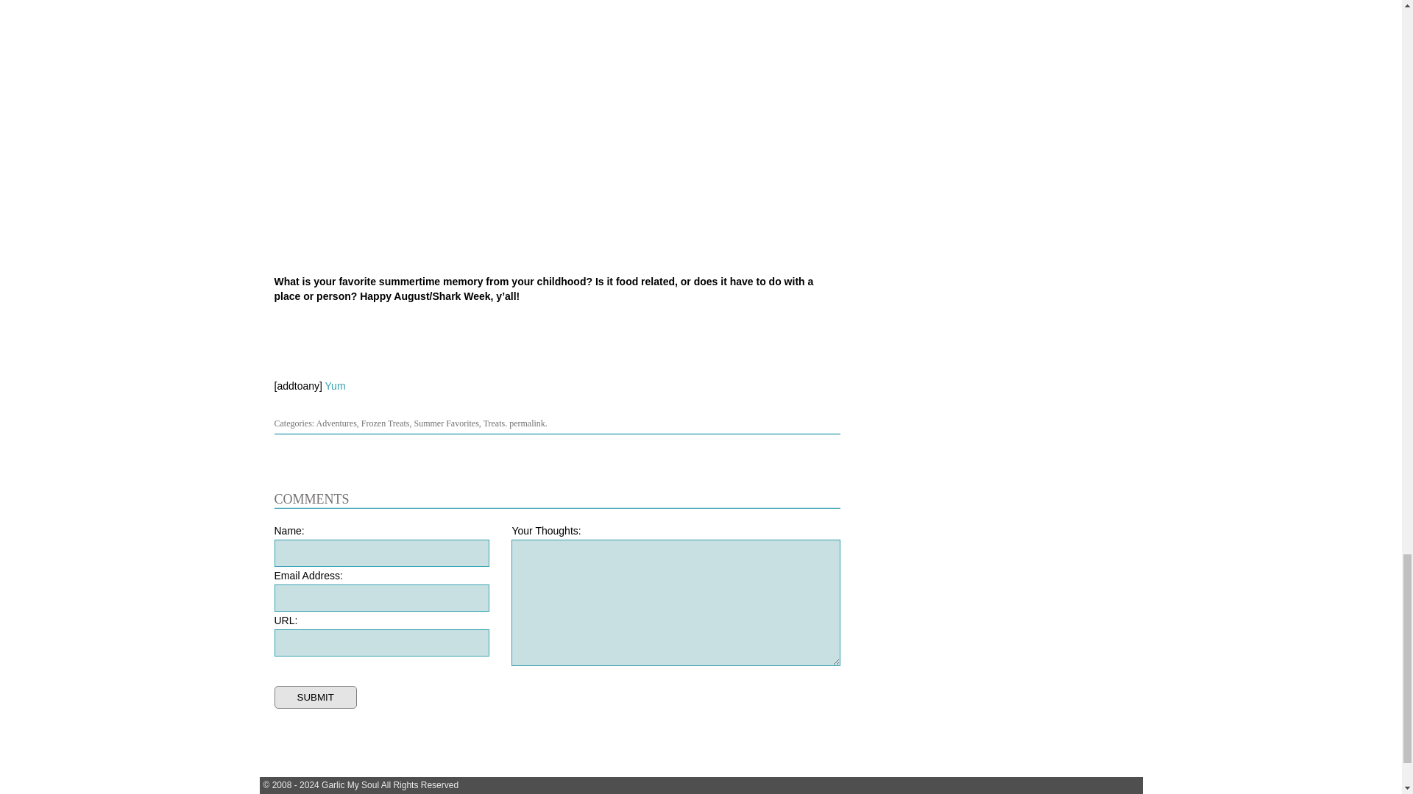 This screenshot has height=794, width=1413. Describe the element at coordinates (315, 697) in the screenshot. I see `SUBMIT` at that location.